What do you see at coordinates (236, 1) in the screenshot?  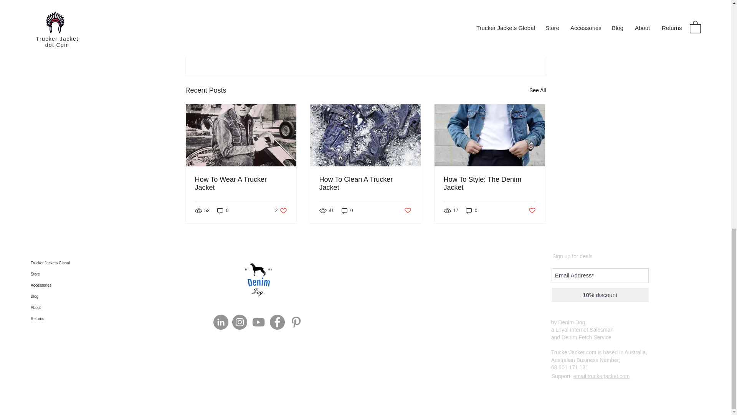 I see `Culture` at bounding box center [236, 1].